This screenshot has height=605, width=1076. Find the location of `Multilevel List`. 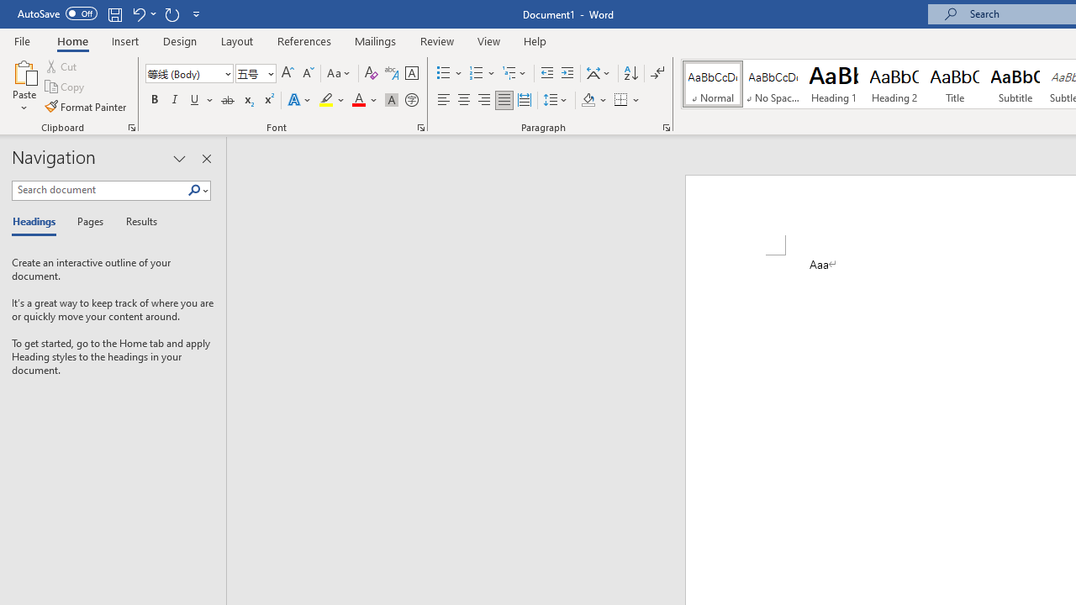

Multilevel List is located at coordinates (515, 74).